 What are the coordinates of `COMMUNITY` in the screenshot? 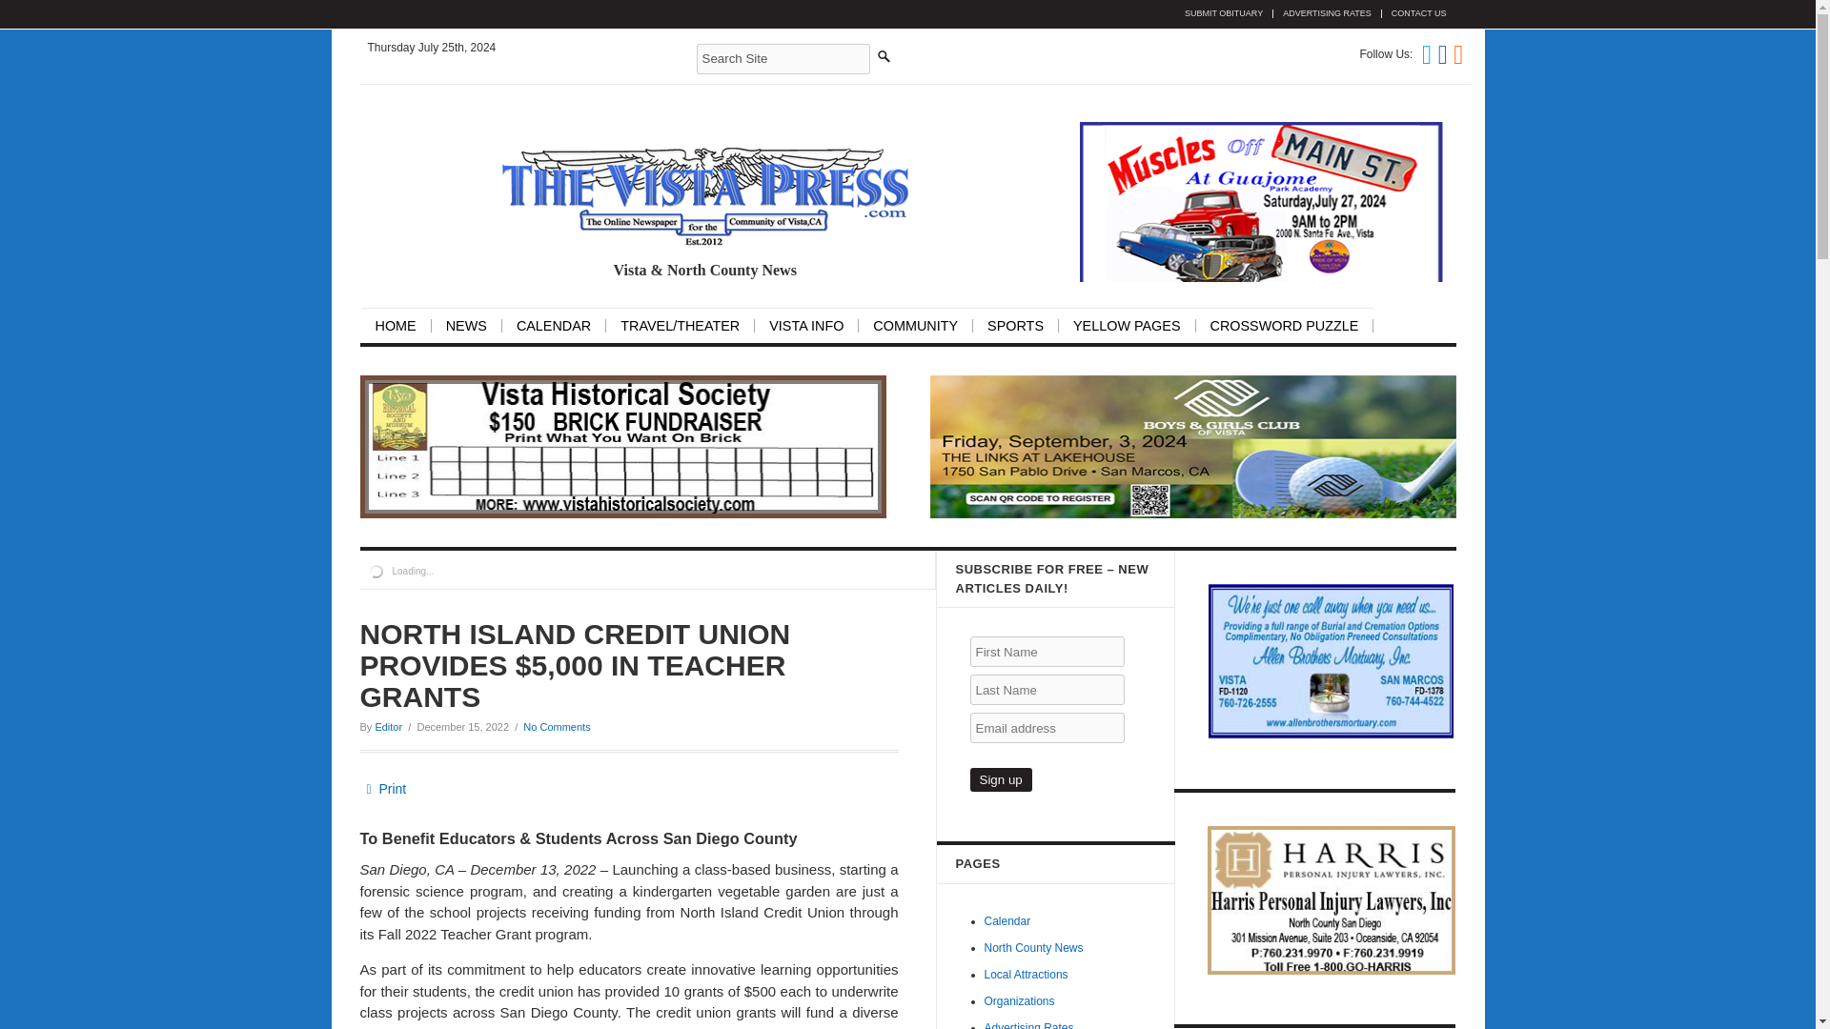 It's located at (923, 325).